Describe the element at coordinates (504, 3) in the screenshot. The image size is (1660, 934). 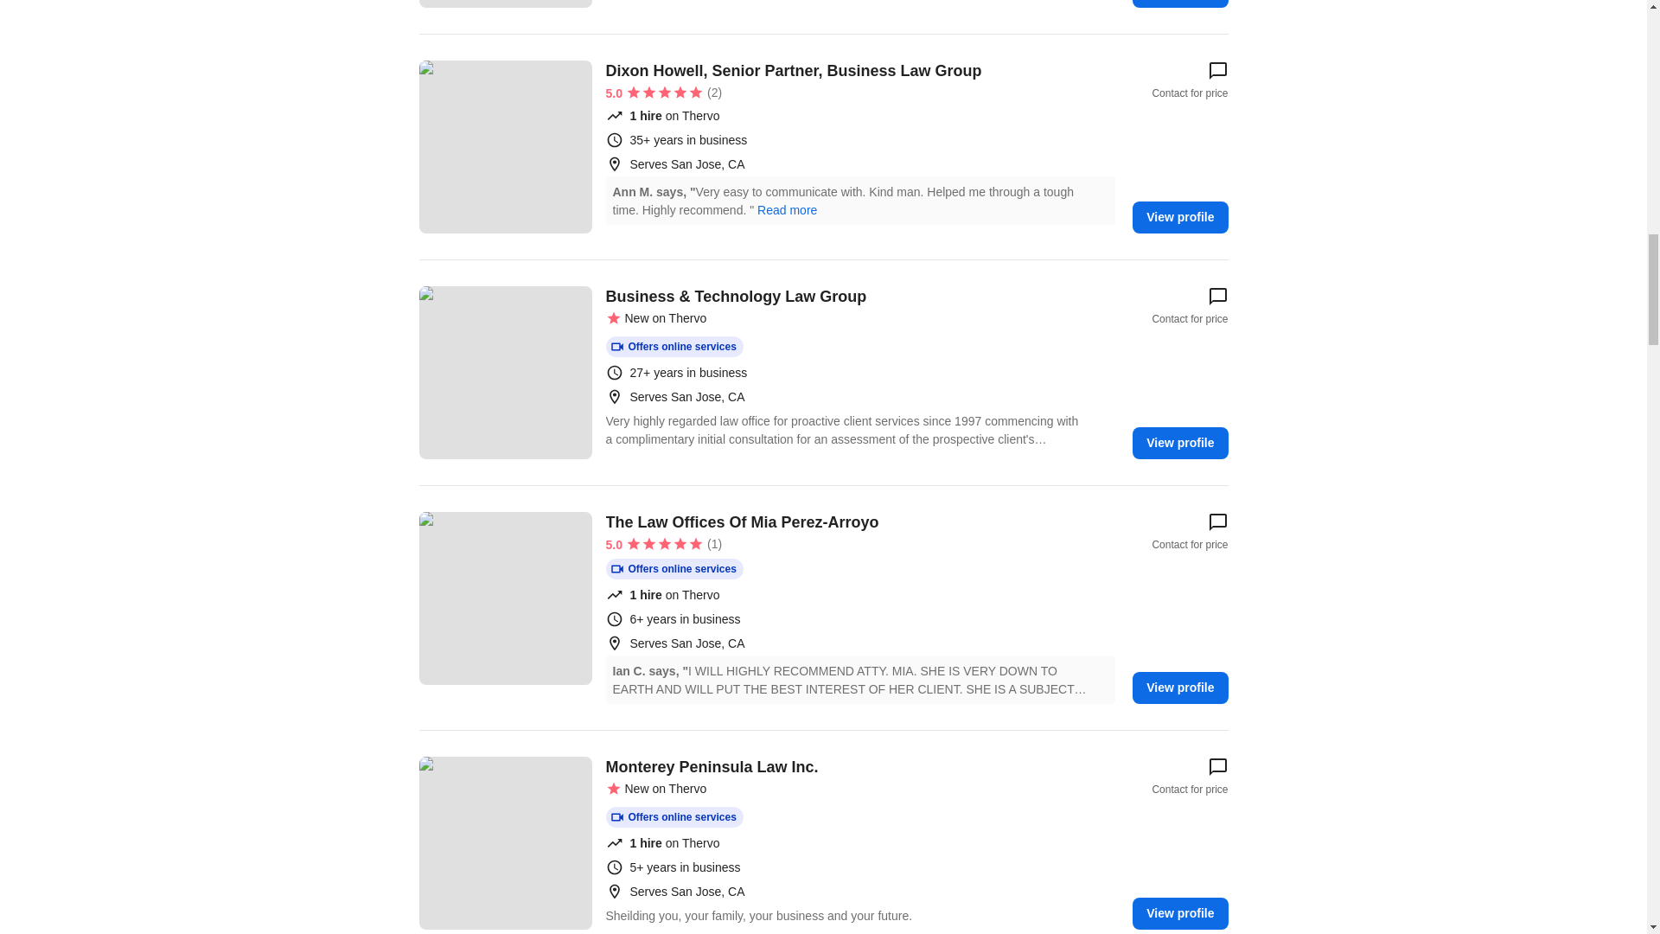
I see `Law Office Of Lina Baroudi - Immigration Attorney` at that location.